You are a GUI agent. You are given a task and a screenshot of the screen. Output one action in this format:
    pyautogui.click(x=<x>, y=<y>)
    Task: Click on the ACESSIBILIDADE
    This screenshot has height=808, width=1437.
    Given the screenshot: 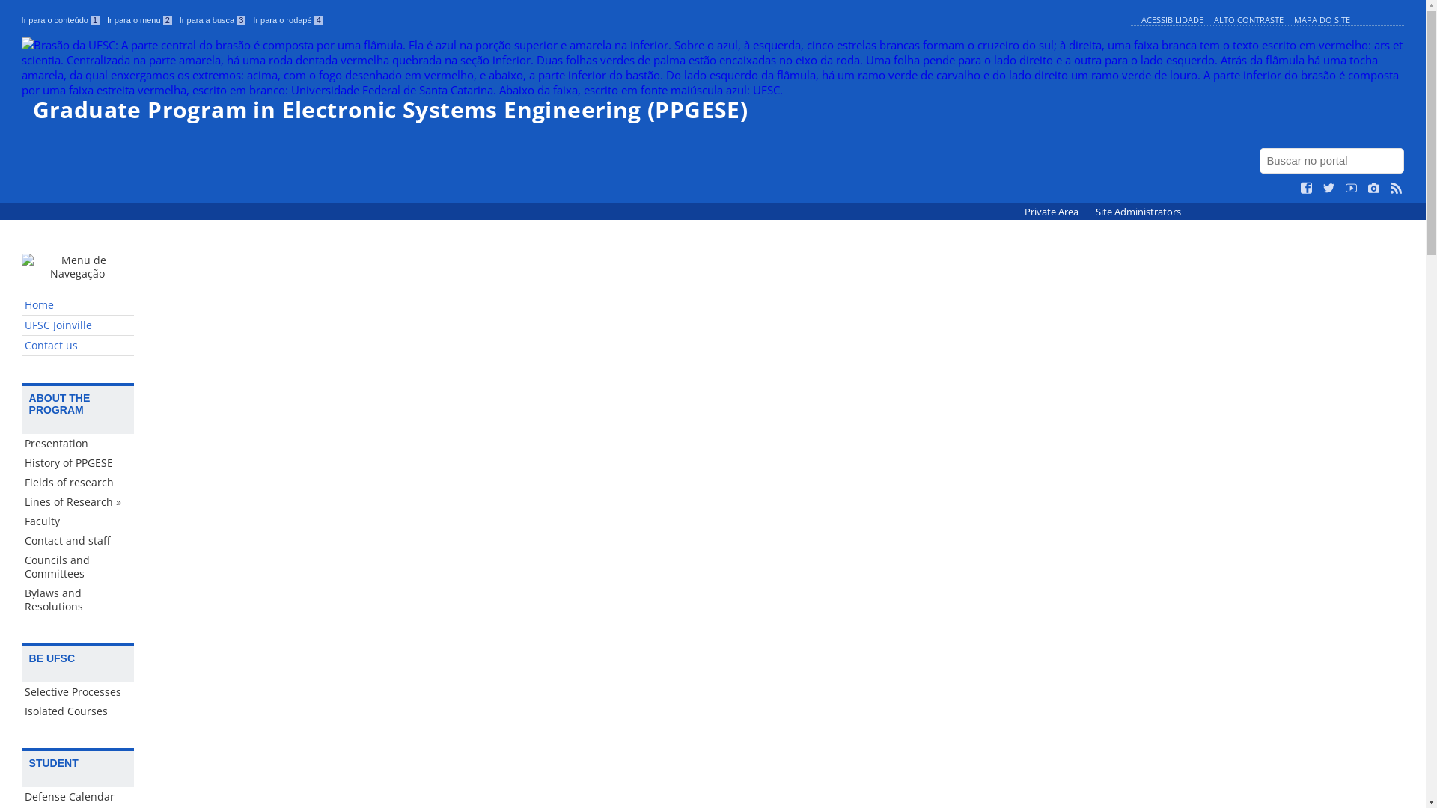 What is the action you would take?
    pyautogui.click(x=1172, y=19)
    